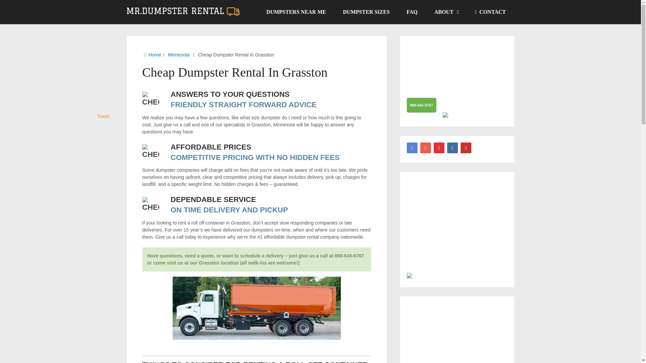  Describe the element at coordinates (466, 148) in the screenshot. I see `YouTube` at that location.